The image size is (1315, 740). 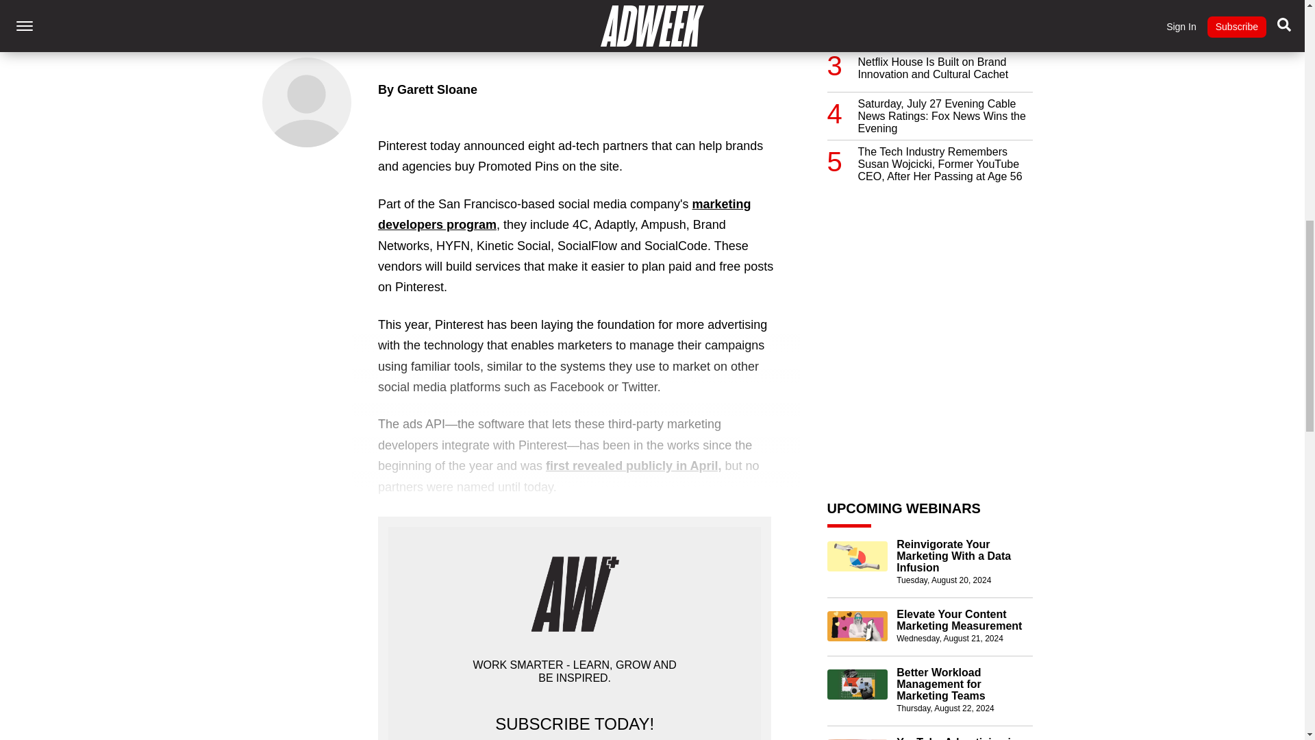 I want to click on Acxiom-Webinar-082024-Header, so click(x=857, y=556).